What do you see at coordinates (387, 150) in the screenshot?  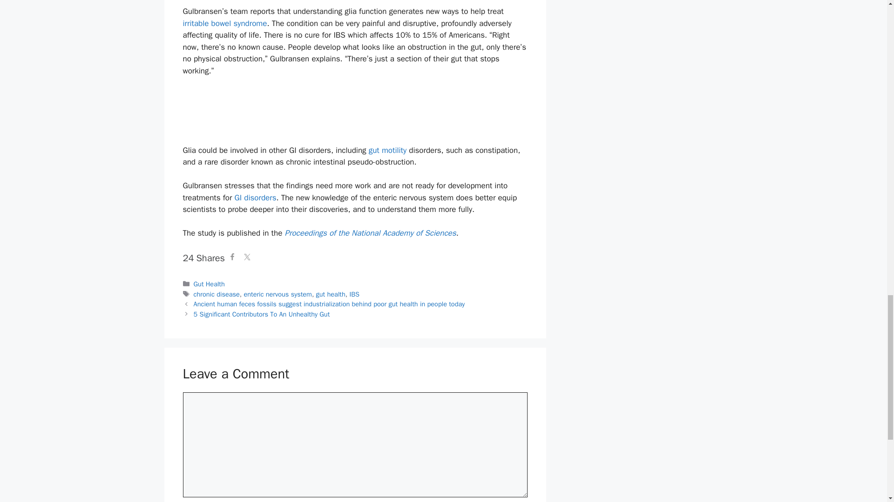 I see `gut motility` at bounding box center [387, 150].